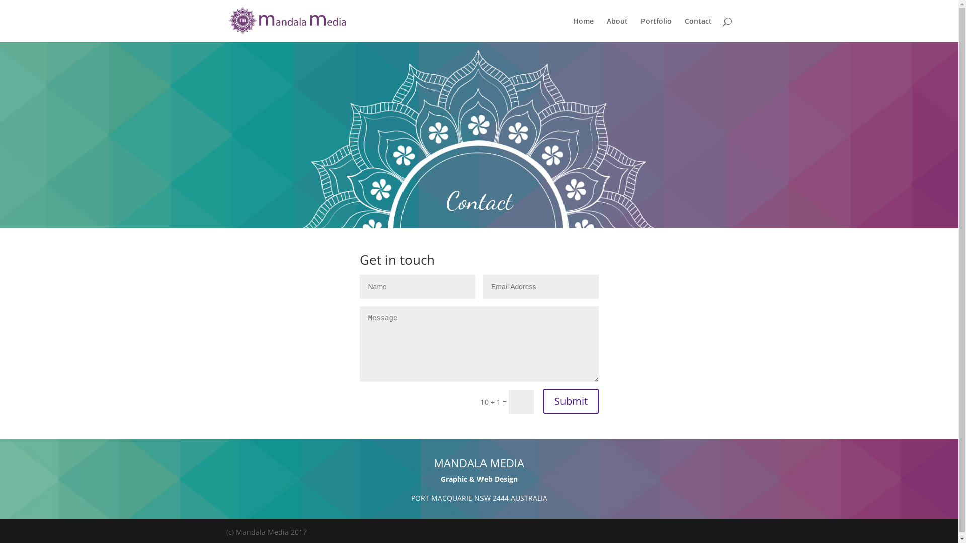 This screenshot has width=966, height=543. Describe the element at coordinates (571, 401) in the screenshot. I see `Submit` at that location.